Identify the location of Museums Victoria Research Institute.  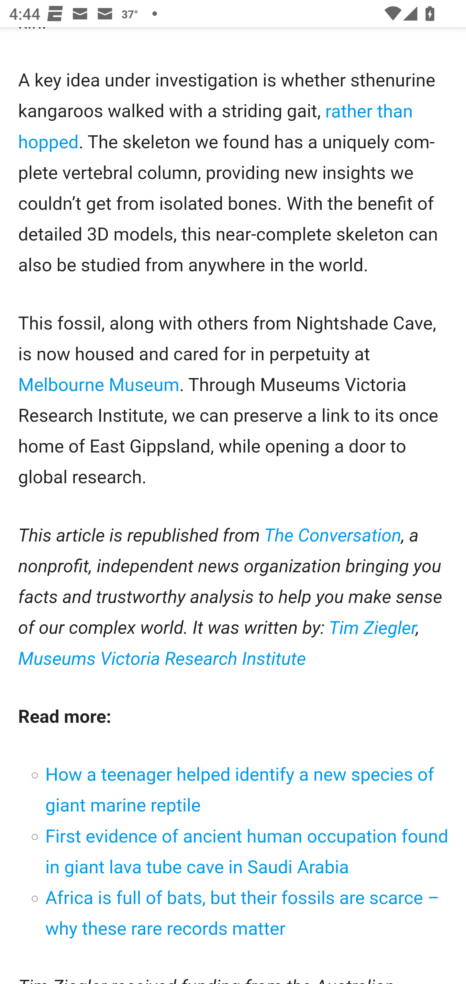
(162, 659).